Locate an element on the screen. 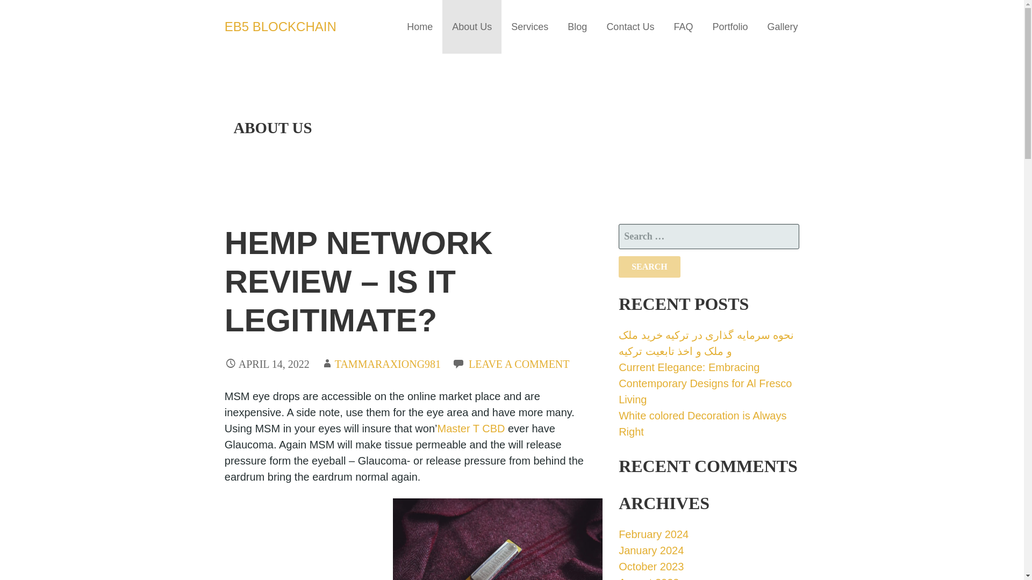 This screenshot has width=1032, height=580. Portfolio is located at coordinates (730, 27).